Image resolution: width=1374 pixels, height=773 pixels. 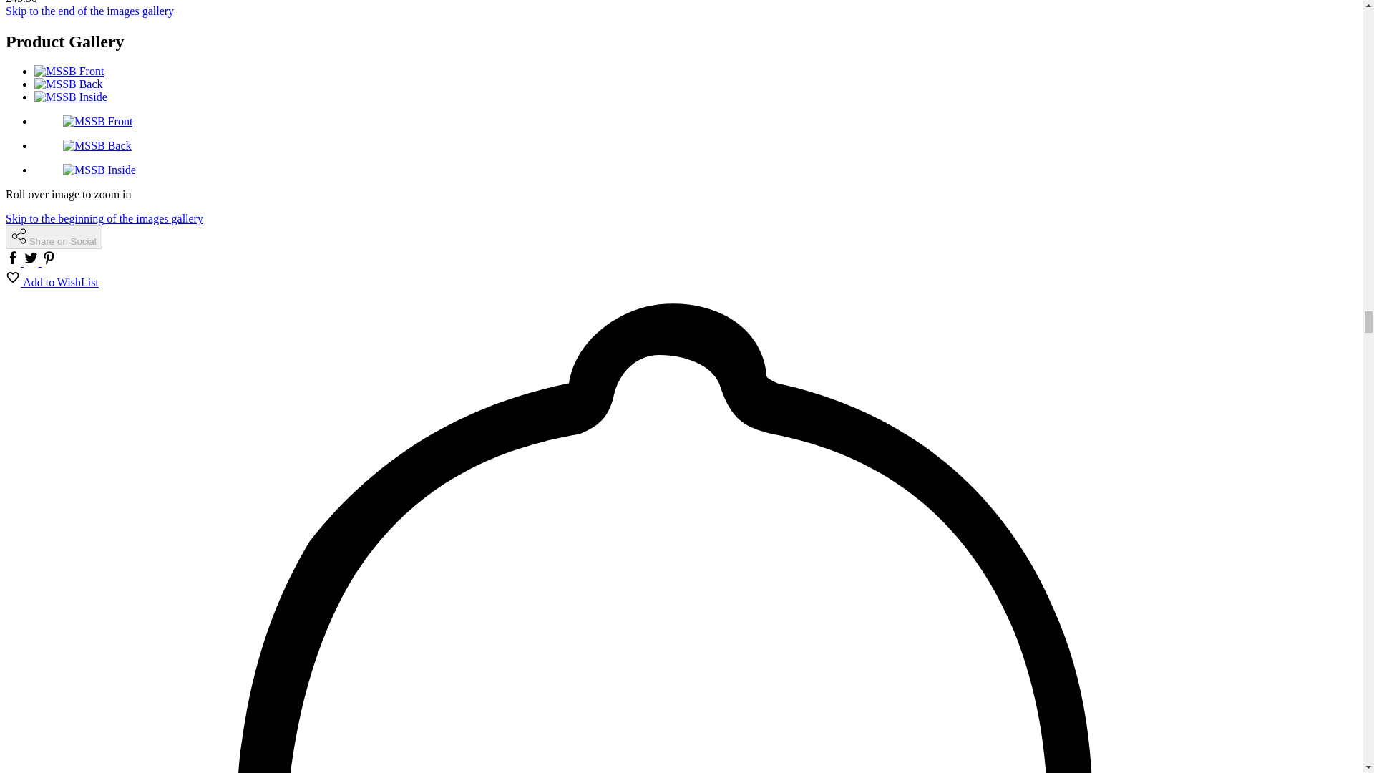 What do you see at coordinates (70, 97) in the screenshot?
I see `MSSB Inside` at bounding box center [70, 97].